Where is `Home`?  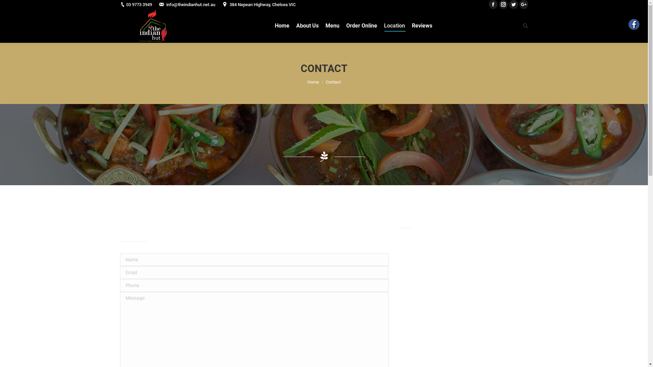
Home is located at coordinates (313, 82).